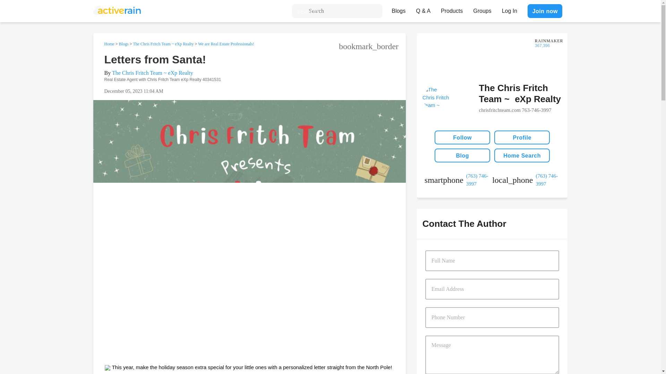 The height and width of the screenshot is (374, 666). I want to click on We are Real Estate Professionals!, so click(226, 44).